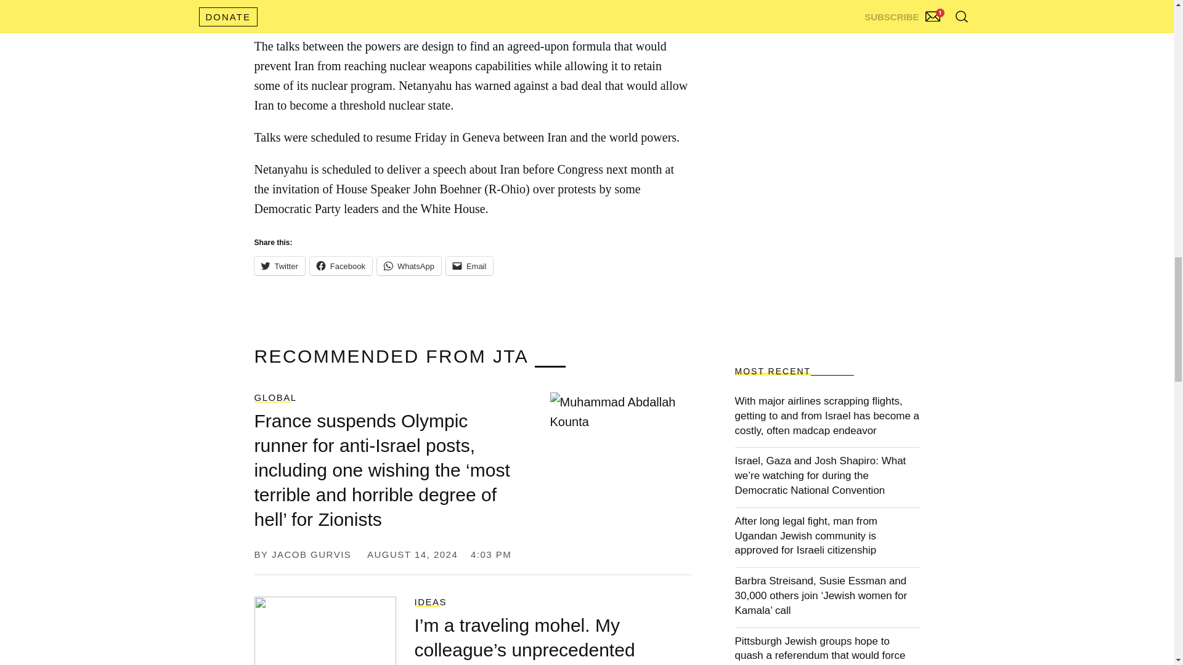 This screenshot has height=665, width=1183. Describe the element at coordinates (341, 266) in the screenshot. I see `Click to share on Facebook` at that location.